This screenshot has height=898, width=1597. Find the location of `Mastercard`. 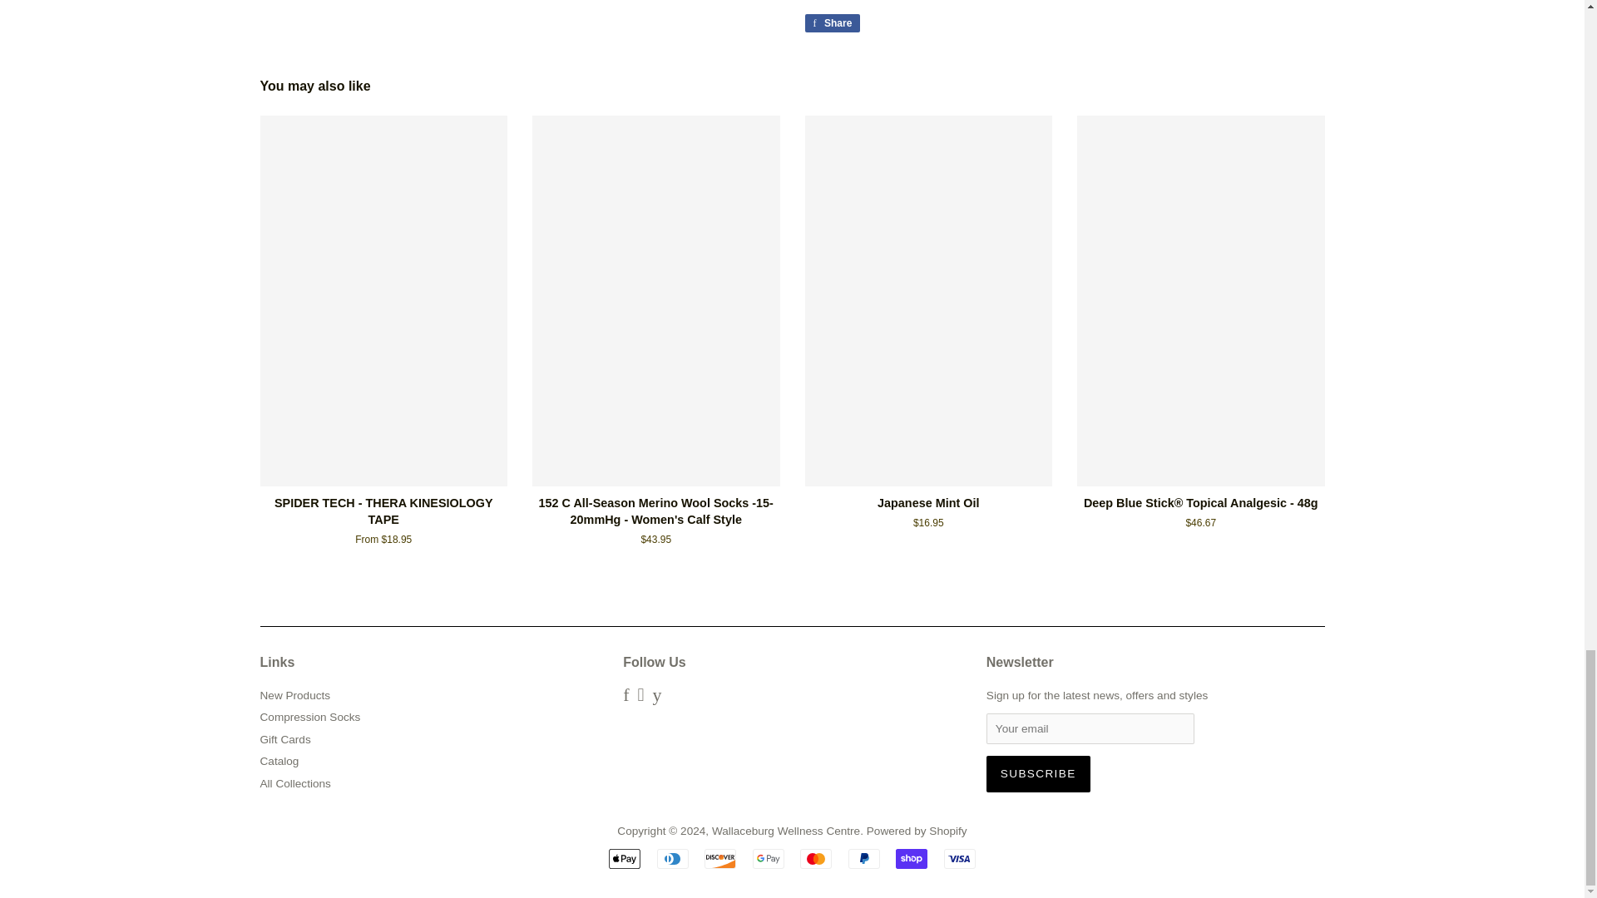

Mastercard is located at coordinates (768, 858).